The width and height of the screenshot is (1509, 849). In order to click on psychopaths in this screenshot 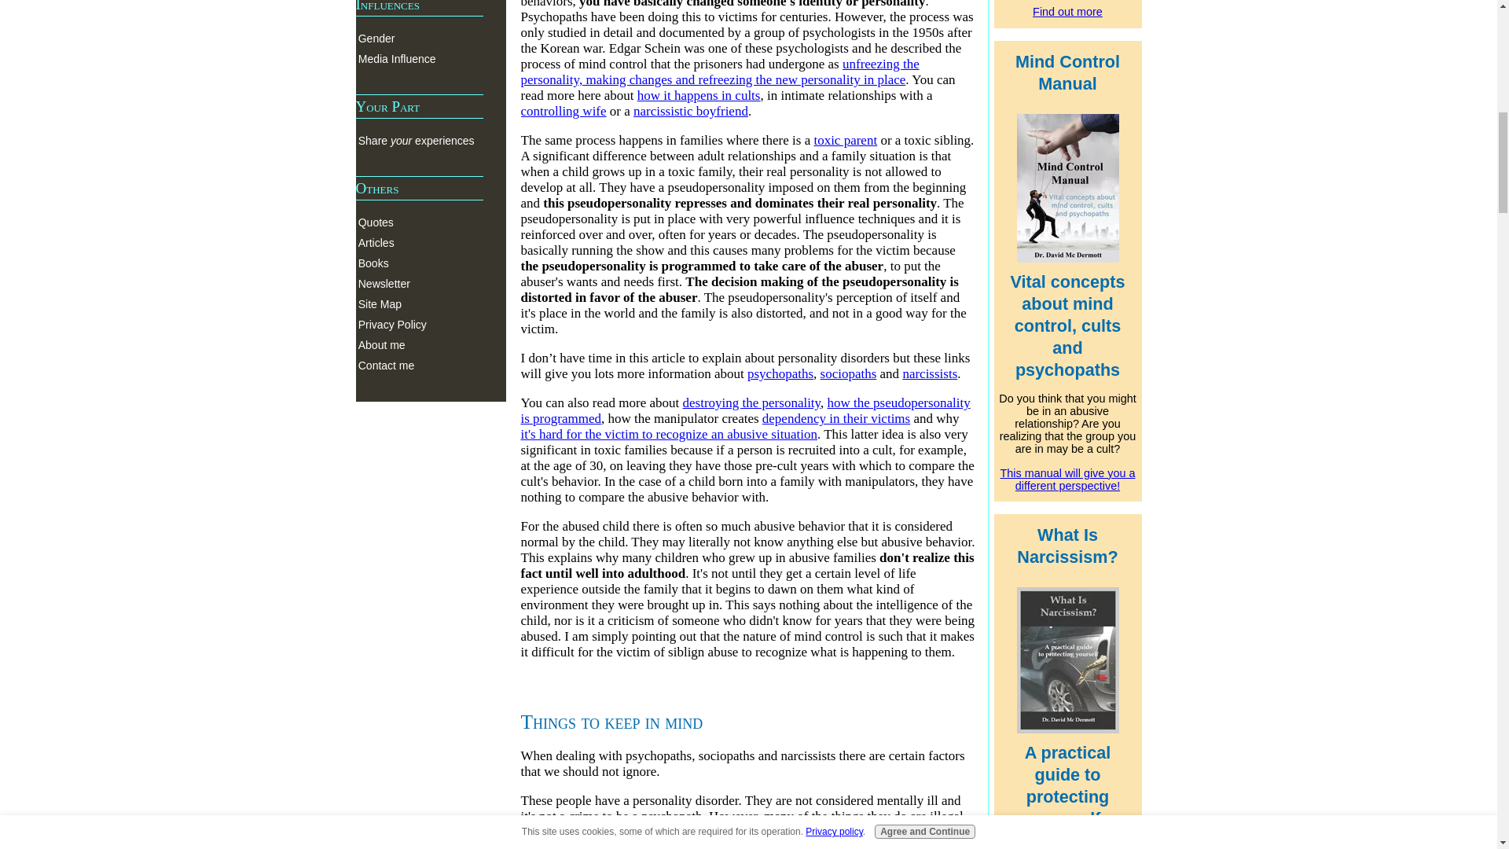, I will do `click(780, 373)`.